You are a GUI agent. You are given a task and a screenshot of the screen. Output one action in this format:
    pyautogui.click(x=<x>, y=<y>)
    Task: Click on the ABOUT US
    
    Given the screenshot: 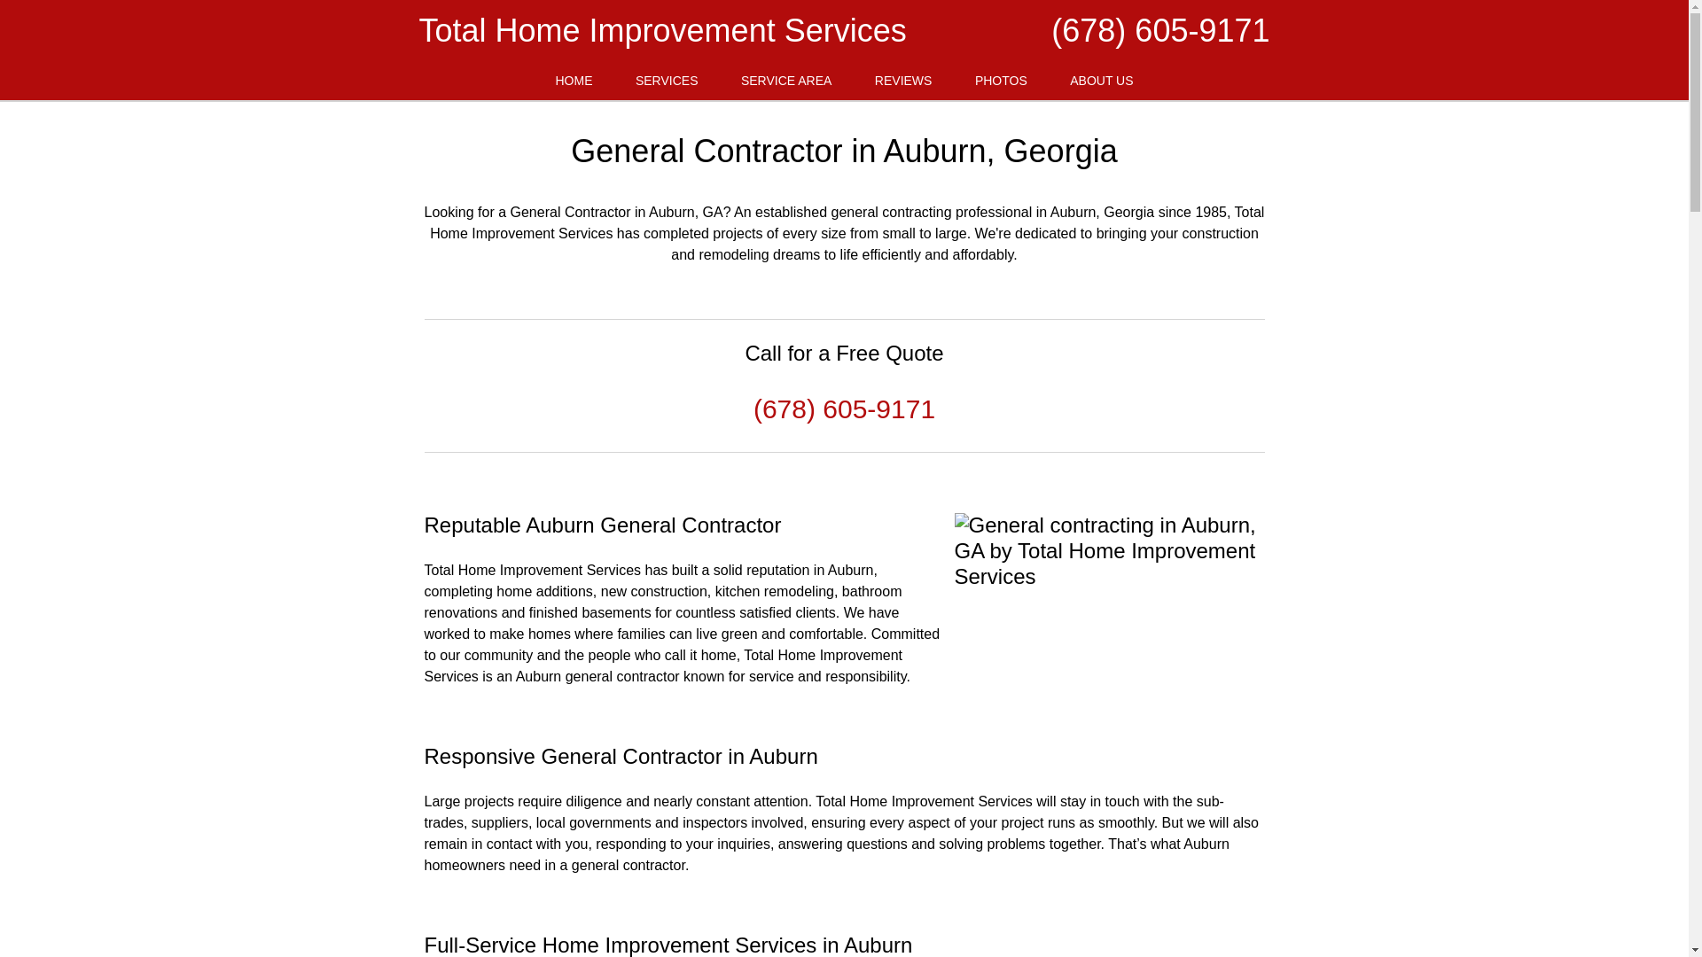 What is the action you would take?
    pyautogui.click(x=1101, y=82)
    